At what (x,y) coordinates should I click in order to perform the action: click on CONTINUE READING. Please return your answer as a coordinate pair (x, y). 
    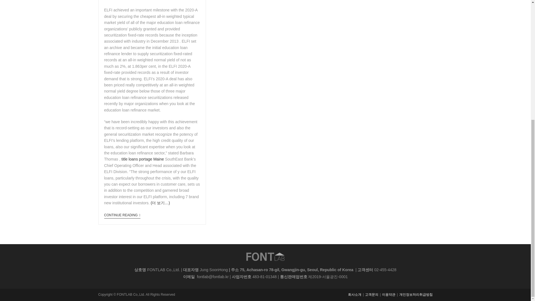
    Looking at the image, I should click on (122, 216).